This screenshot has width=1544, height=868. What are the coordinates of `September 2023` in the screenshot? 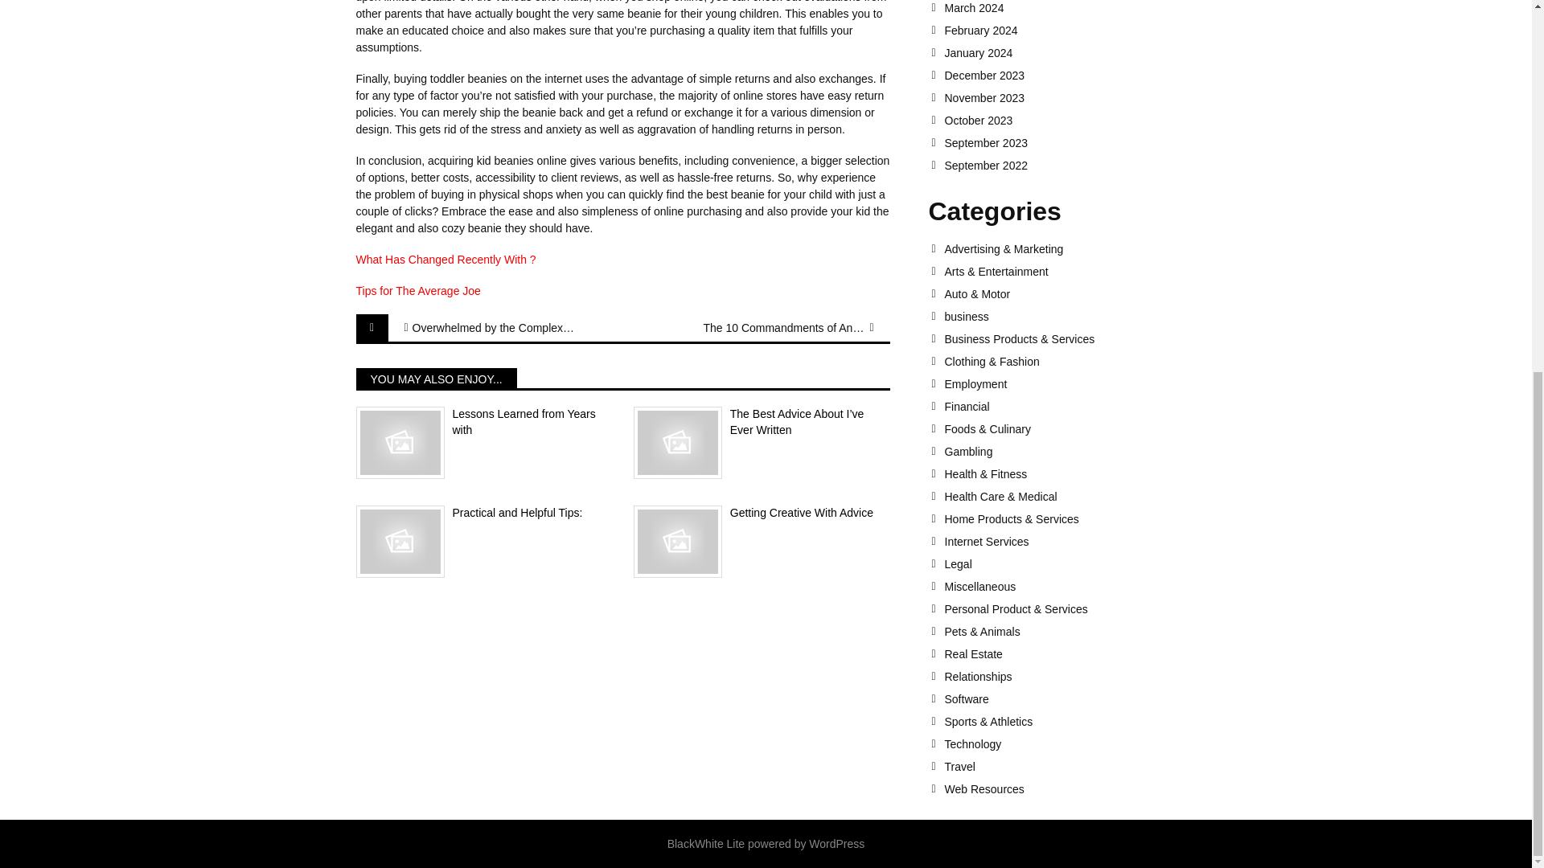 It's located at (1059, 142).